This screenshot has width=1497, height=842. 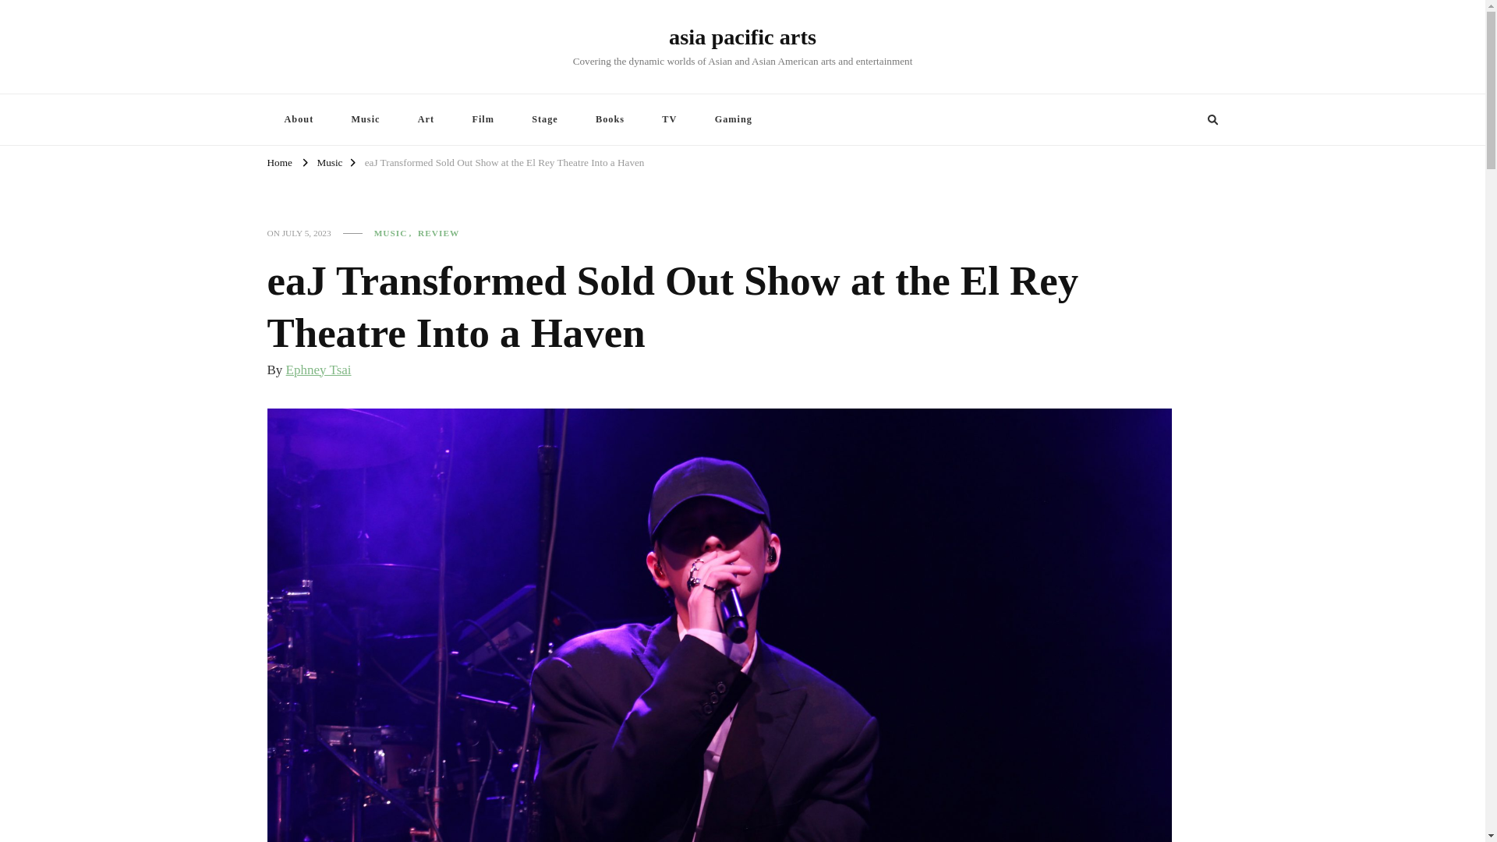 What do you see at coordinates (610, 119) in the screenshot?
I see `Books` at bounding box center [610, 119].